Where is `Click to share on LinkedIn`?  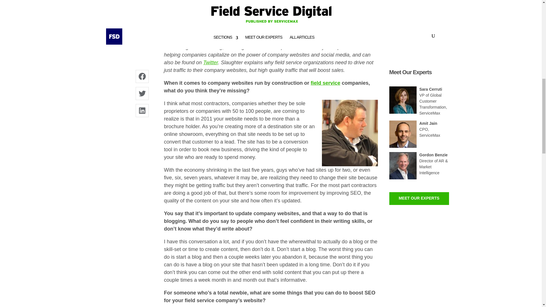 Click to share on LinkedIn is located at coordinates (369, 20).